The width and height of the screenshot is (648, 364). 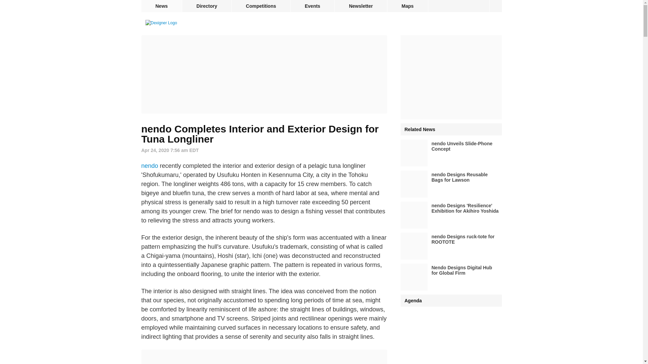 What do you see at coordinates (361, 6) in the screenshot?
I see `Newsletter` at bounding box center [361, 6].